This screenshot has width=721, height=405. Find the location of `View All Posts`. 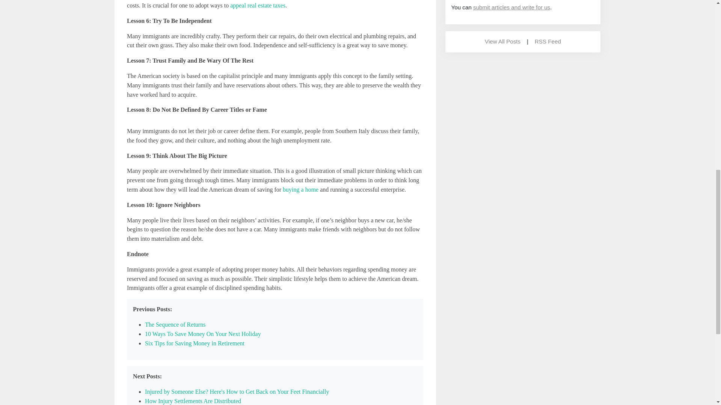

View All Posts is located at coordinates (502, 41).